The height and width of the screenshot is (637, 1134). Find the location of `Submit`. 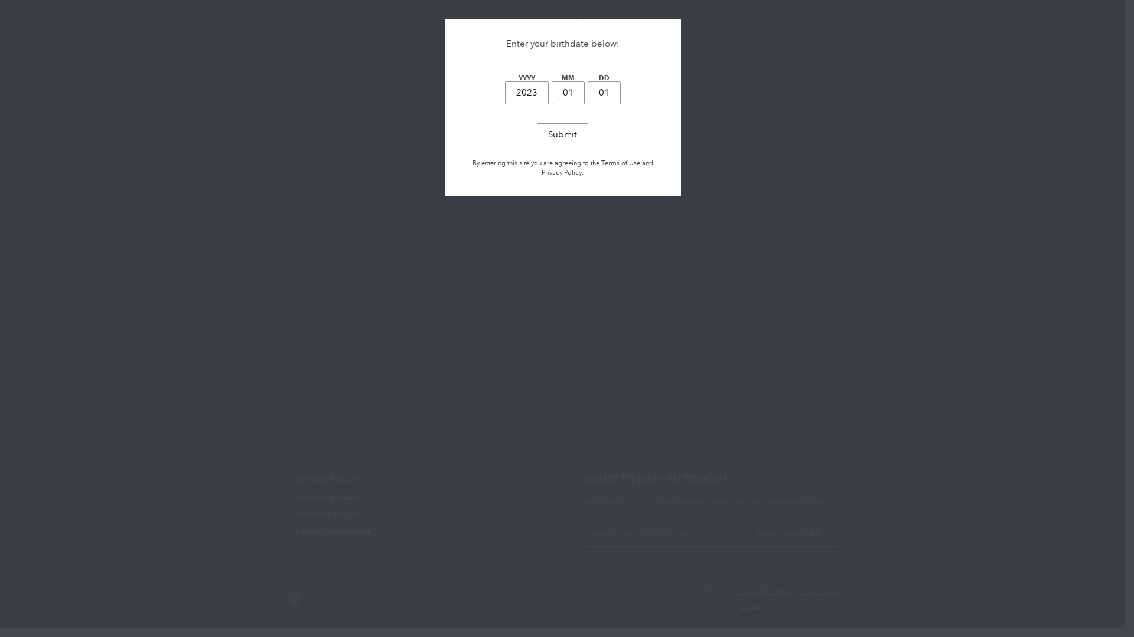

Submit is located at coordinates (562, 134).